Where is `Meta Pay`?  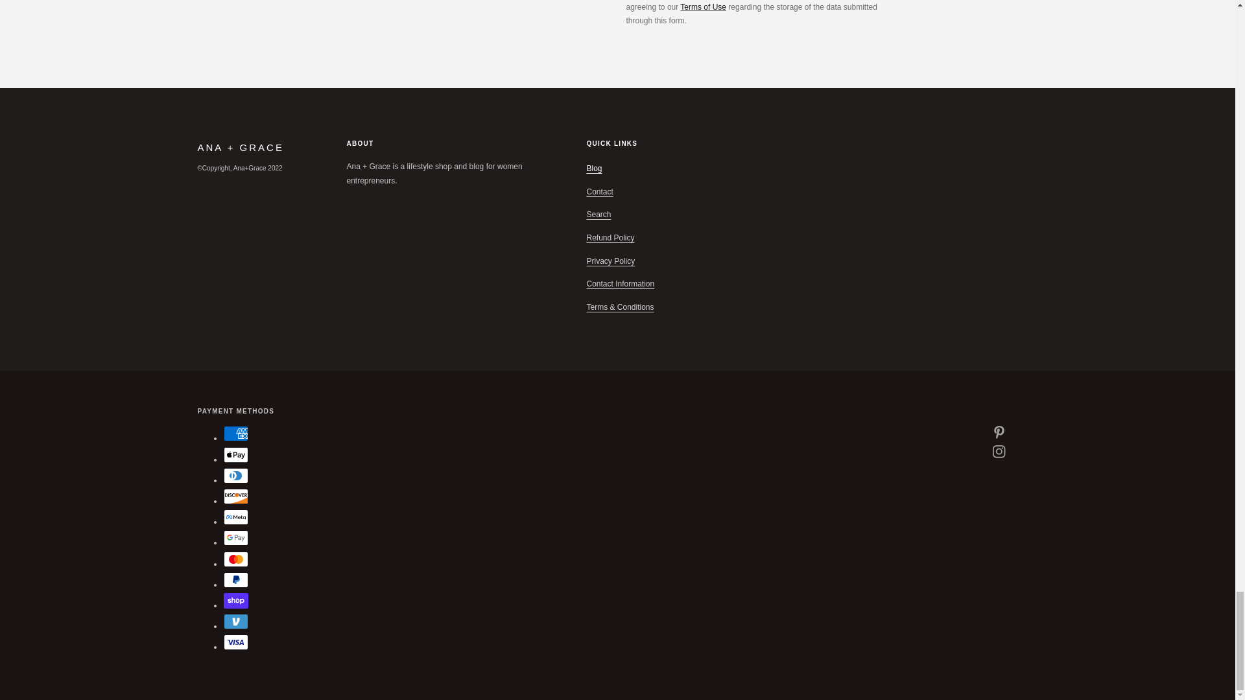
Meta Pay is located at coordinates (235, 517).